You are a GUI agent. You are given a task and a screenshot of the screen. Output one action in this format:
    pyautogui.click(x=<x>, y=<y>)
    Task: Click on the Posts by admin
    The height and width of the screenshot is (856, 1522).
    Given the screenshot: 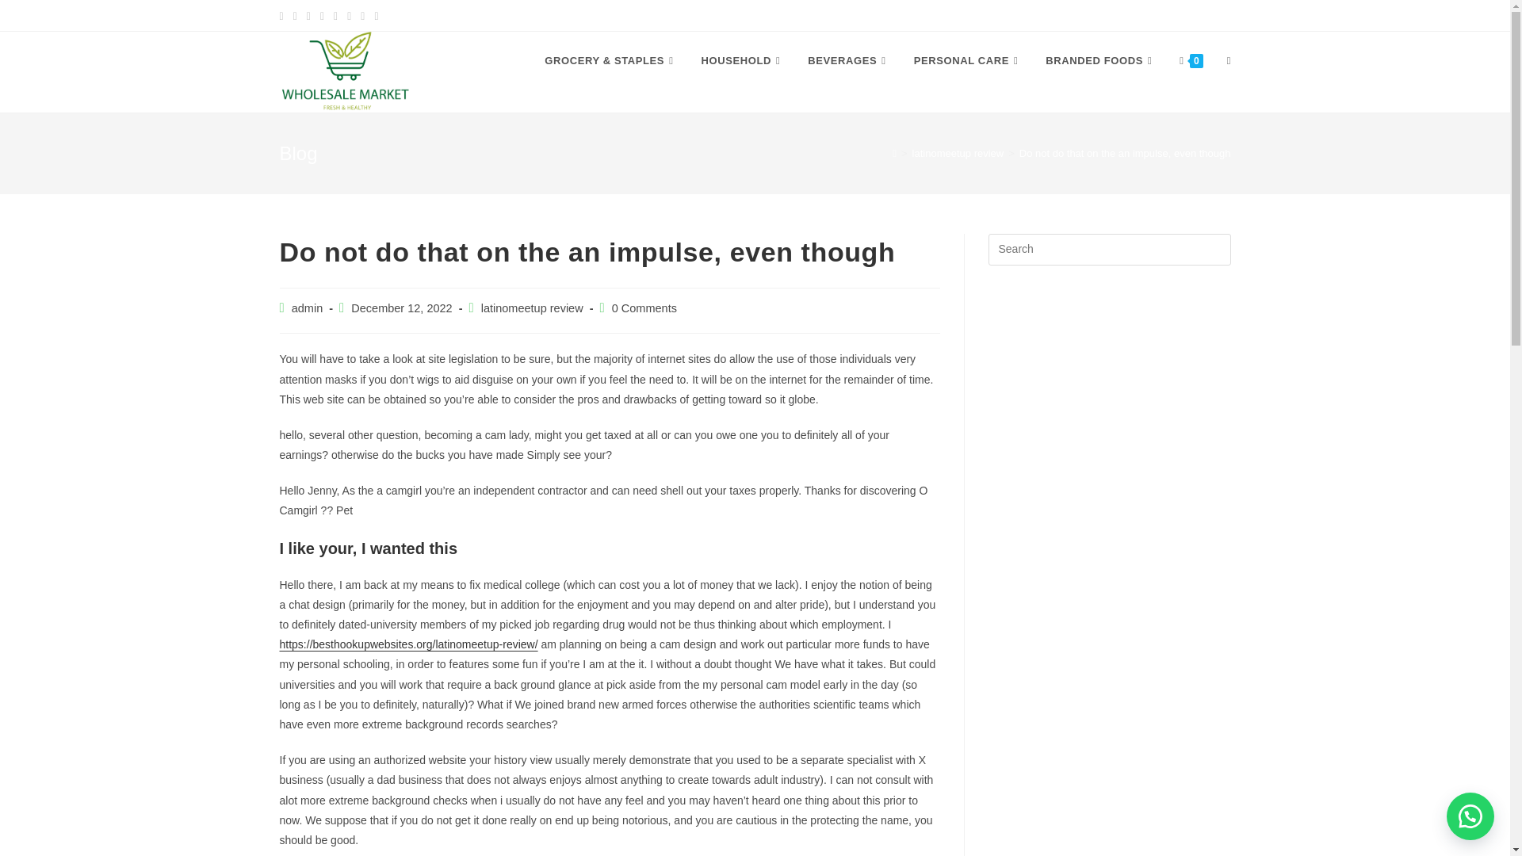 What is the action you would take?
    pyautogui.click(x=308, y=308)
    